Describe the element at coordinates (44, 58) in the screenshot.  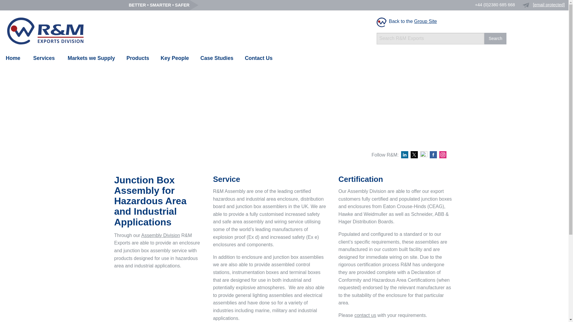
I see `Services` at that location.